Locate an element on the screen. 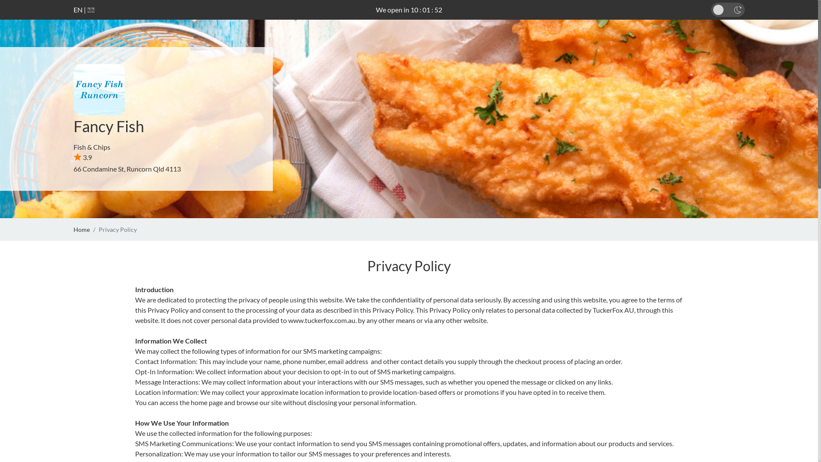 This screenshot has height=462, width=821. 3.9 is located at coordinates (83, 157).